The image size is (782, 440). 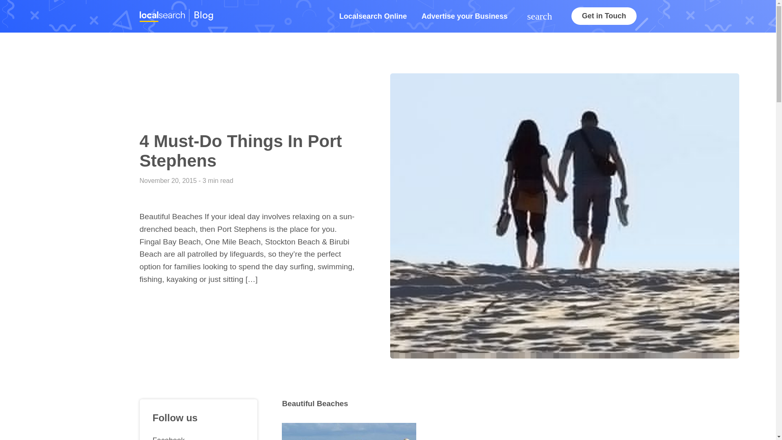 What do you see at coordinates (373, 16) in the screenshot?
I see `Localsearch Online` at bounding box center [373, 16].